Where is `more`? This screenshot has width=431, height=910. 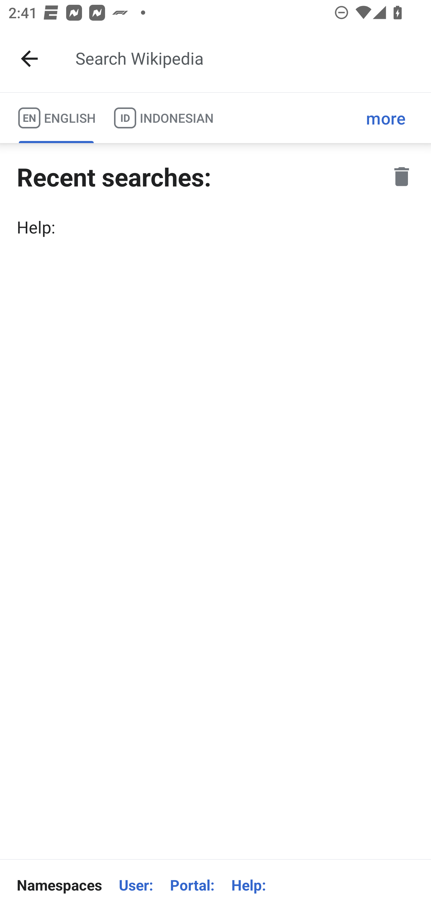 more is located at coordinates (386, 118).